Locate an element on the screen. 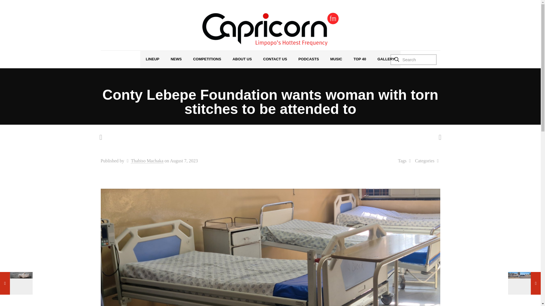 The image size is (545, 306). PODCASTS is located at coordinates (308, 59).